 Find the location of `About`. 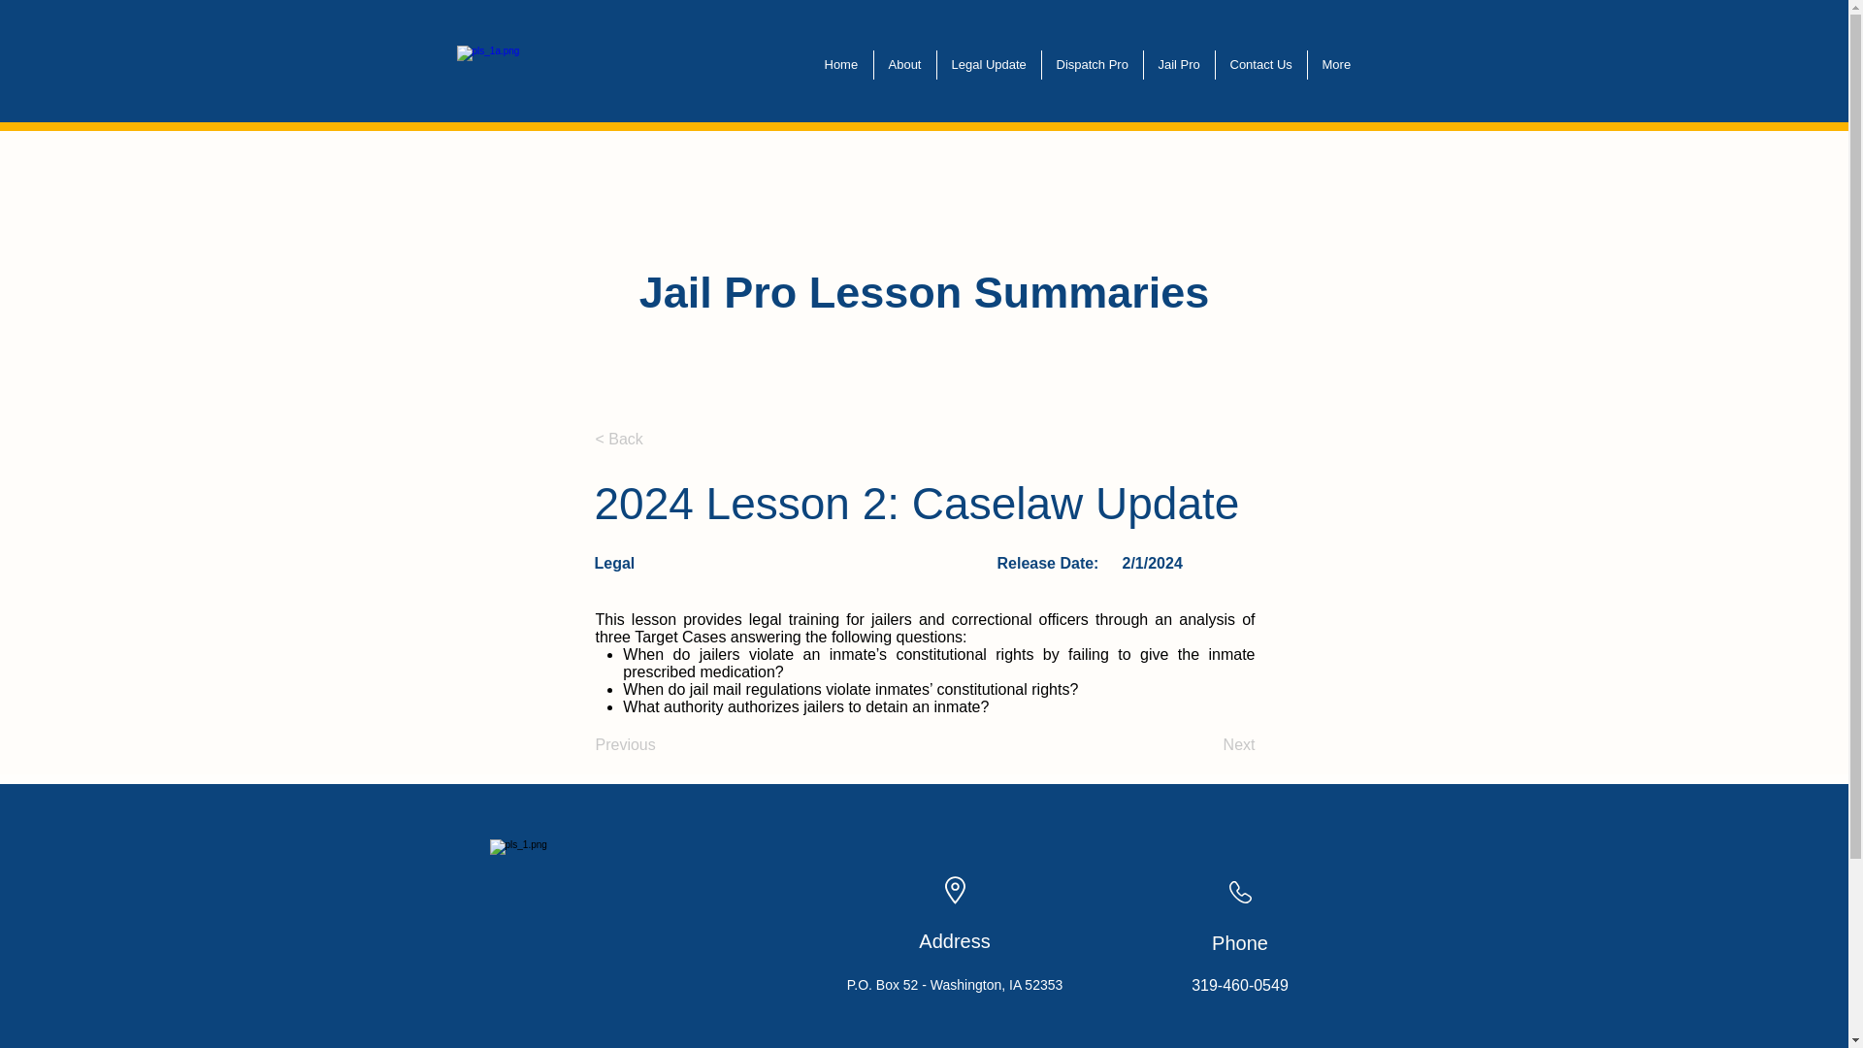

About is located at coordinates (904, 64).